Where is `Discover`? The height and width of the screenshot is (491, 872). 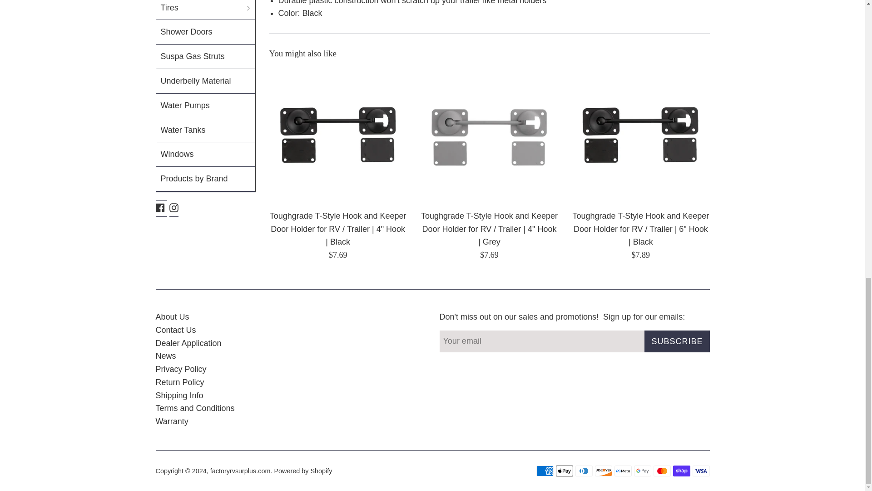
Discover is located at coordinates (603, 471).